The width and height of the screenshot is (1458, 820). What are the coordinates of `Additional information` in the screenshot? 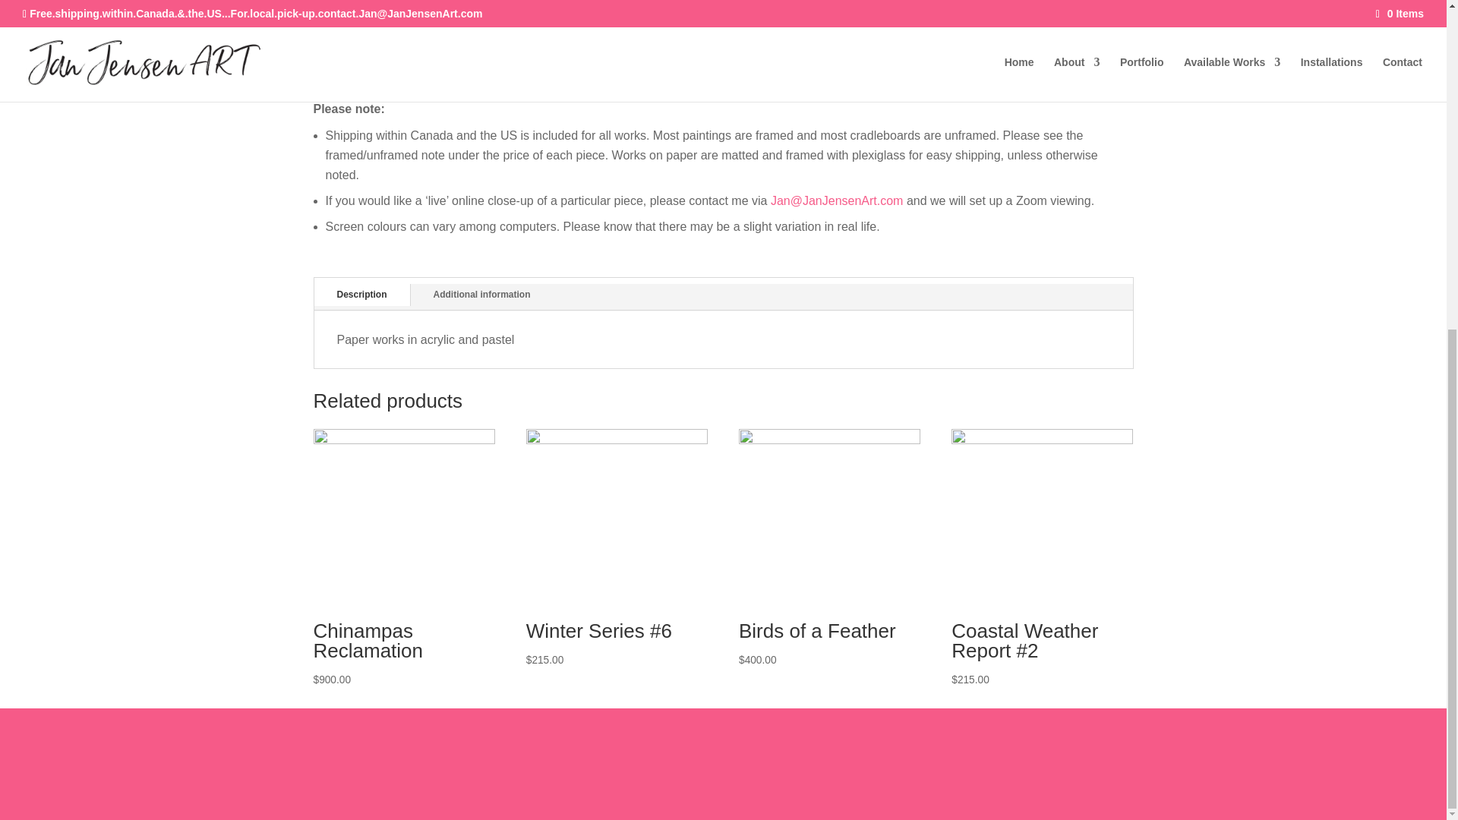 It's located at (482, 294).